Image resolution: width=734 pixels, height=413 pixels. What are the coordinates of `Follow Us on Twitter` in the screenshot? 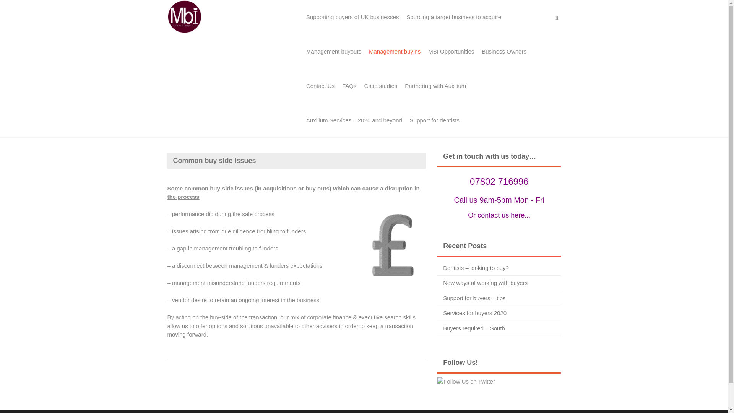 It's located at (466, 382).